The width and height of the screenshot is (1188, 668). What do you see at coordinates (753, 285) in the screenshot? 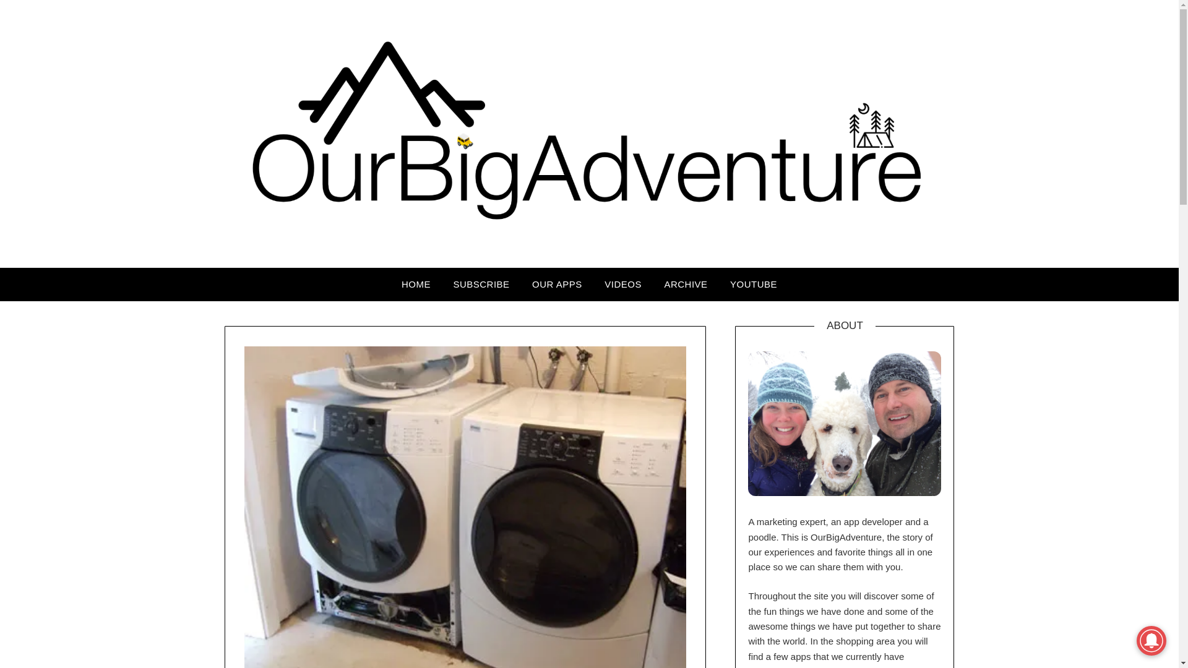
I see `YOUTUBE` at bounding box center [753, 285].